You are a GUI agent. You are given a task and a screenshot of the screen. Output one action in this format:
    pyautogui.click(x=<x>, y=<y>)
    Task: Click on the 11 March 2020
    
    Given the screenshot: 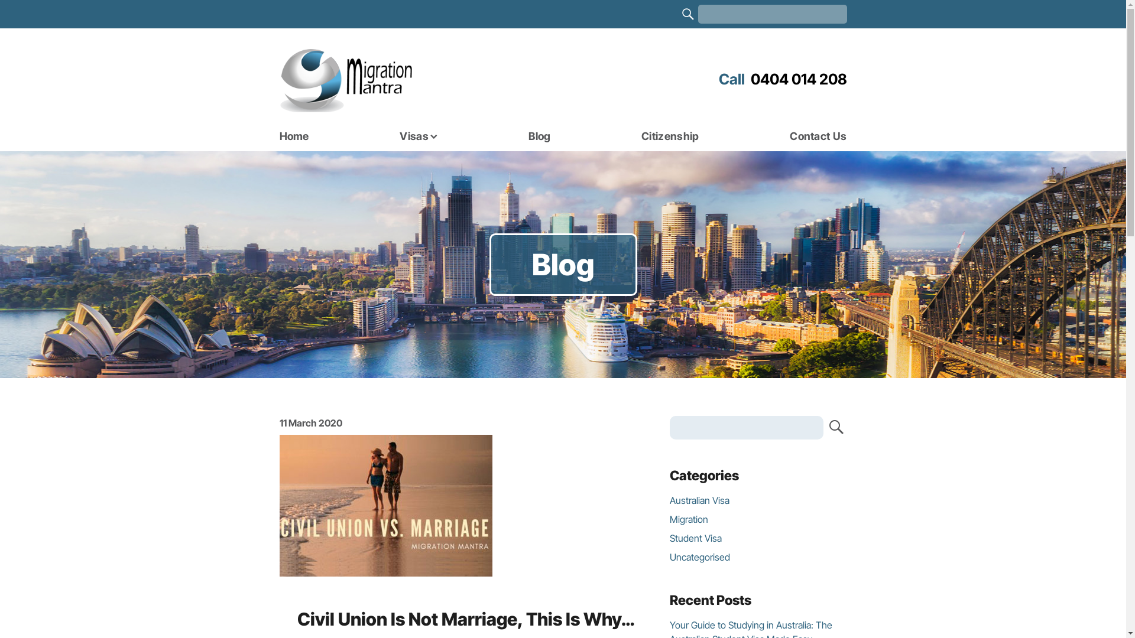 What is the action you would take?
    pyautogui.click(x=310, y=423)
    